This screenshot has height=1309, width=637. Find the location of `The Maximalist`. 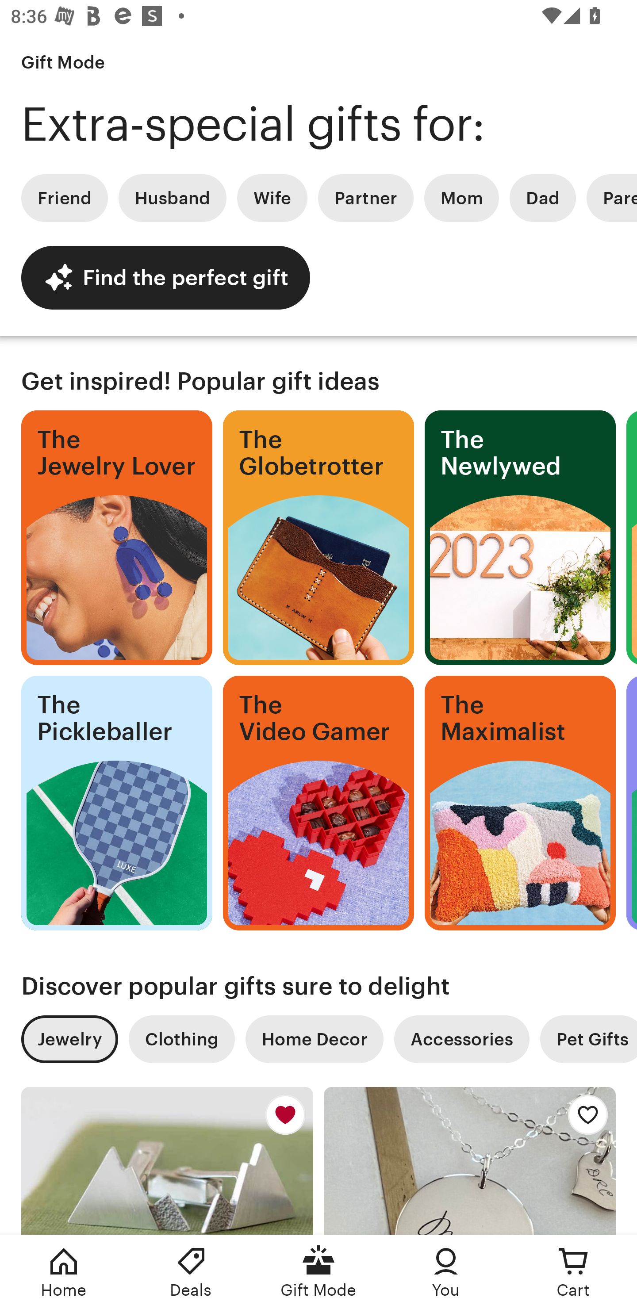

The Maximalist is located at coordinates (520, 803).